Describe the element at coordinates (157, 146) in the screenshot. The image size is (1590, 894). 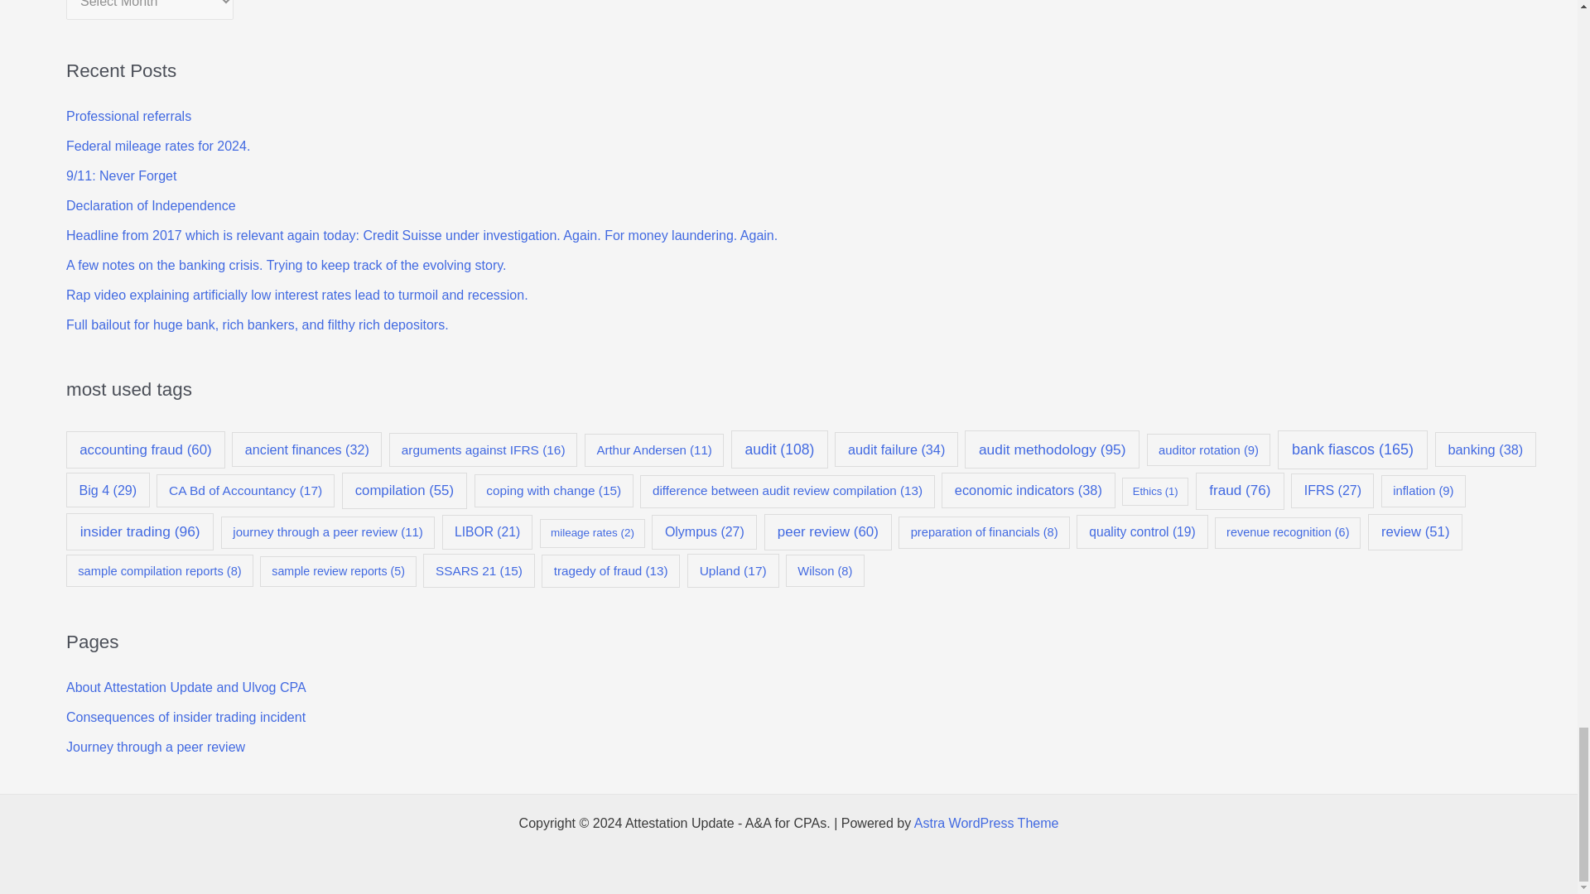
I see `Federal mileage rates for 2024.` at that location.